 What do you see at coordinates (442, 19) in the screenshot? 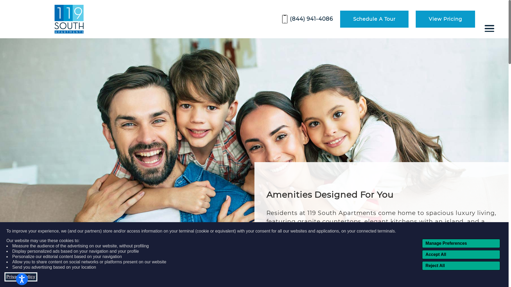
I see `View Pricing` at bounding box center [442, 19].